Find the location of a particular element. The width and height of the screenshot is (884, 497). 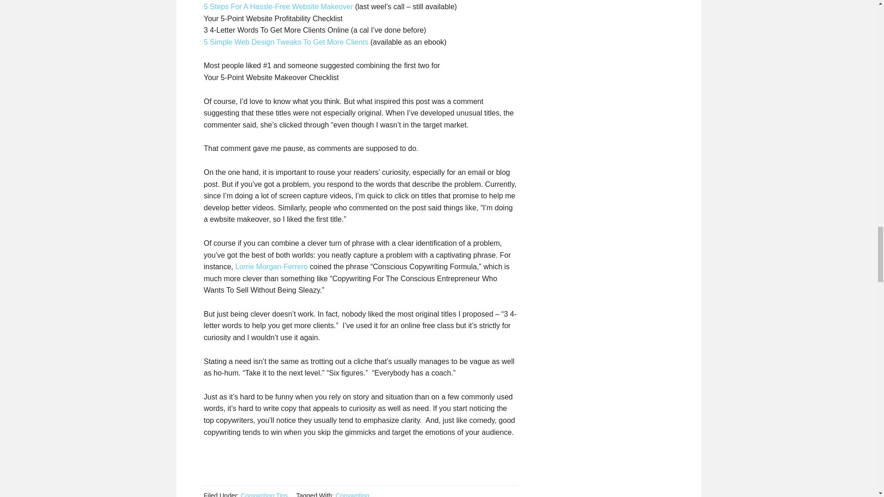

5 Steps For A Hassle-Free Website Makeover is located at coordinates (278, 6).